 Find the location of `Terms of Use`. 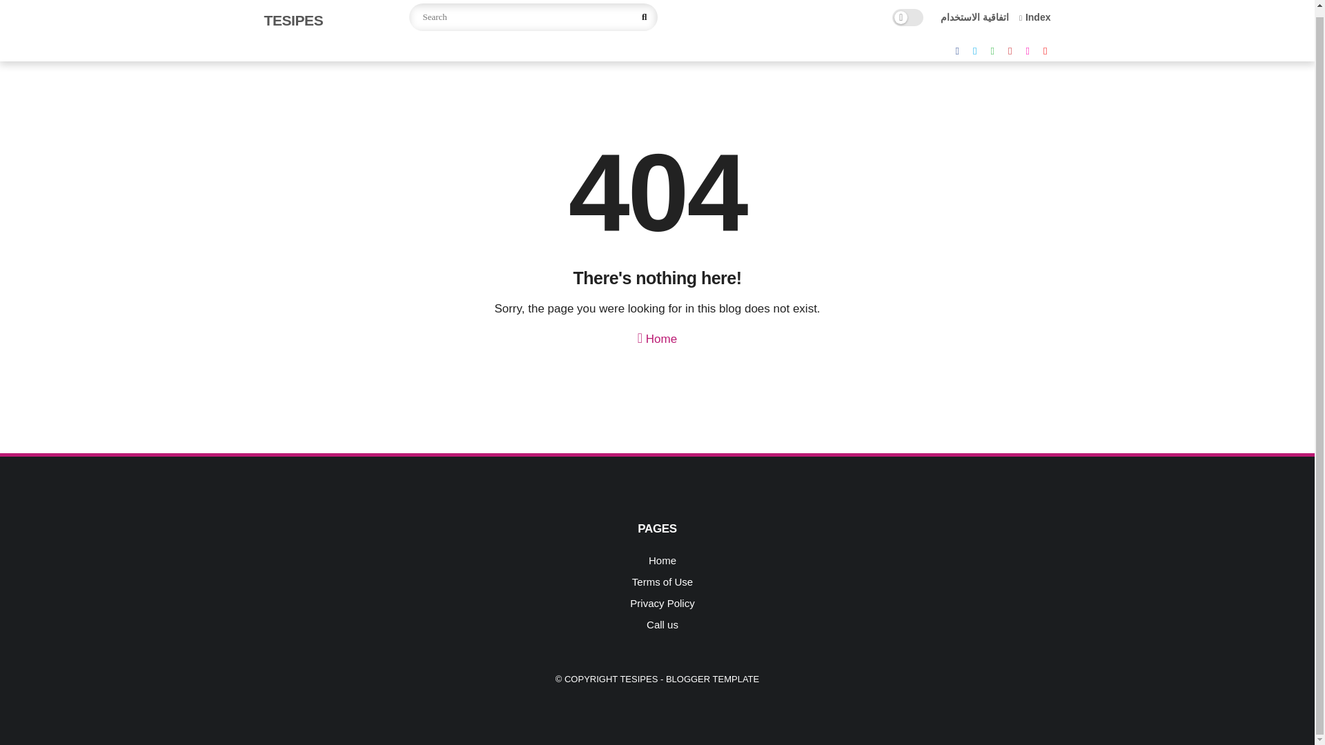

Terms of Use is located at coordinates (662, 582).